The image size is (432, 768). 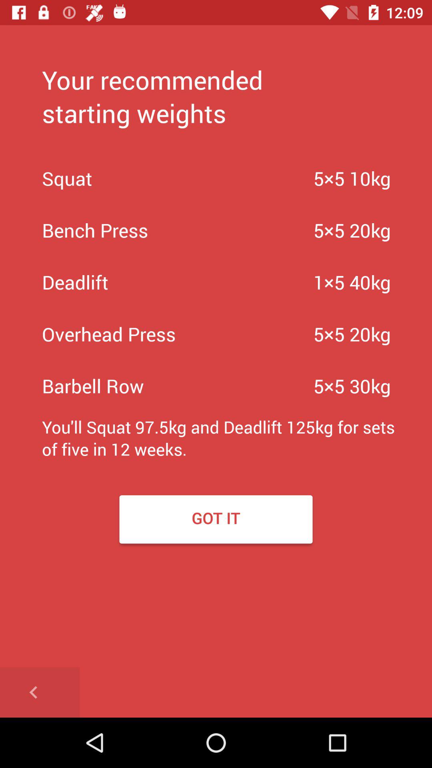 What do you see at coordinates (40, 692) in the screenshot?
I see `turn on icon at the bottom left corner` at bounding box center [40, 692].